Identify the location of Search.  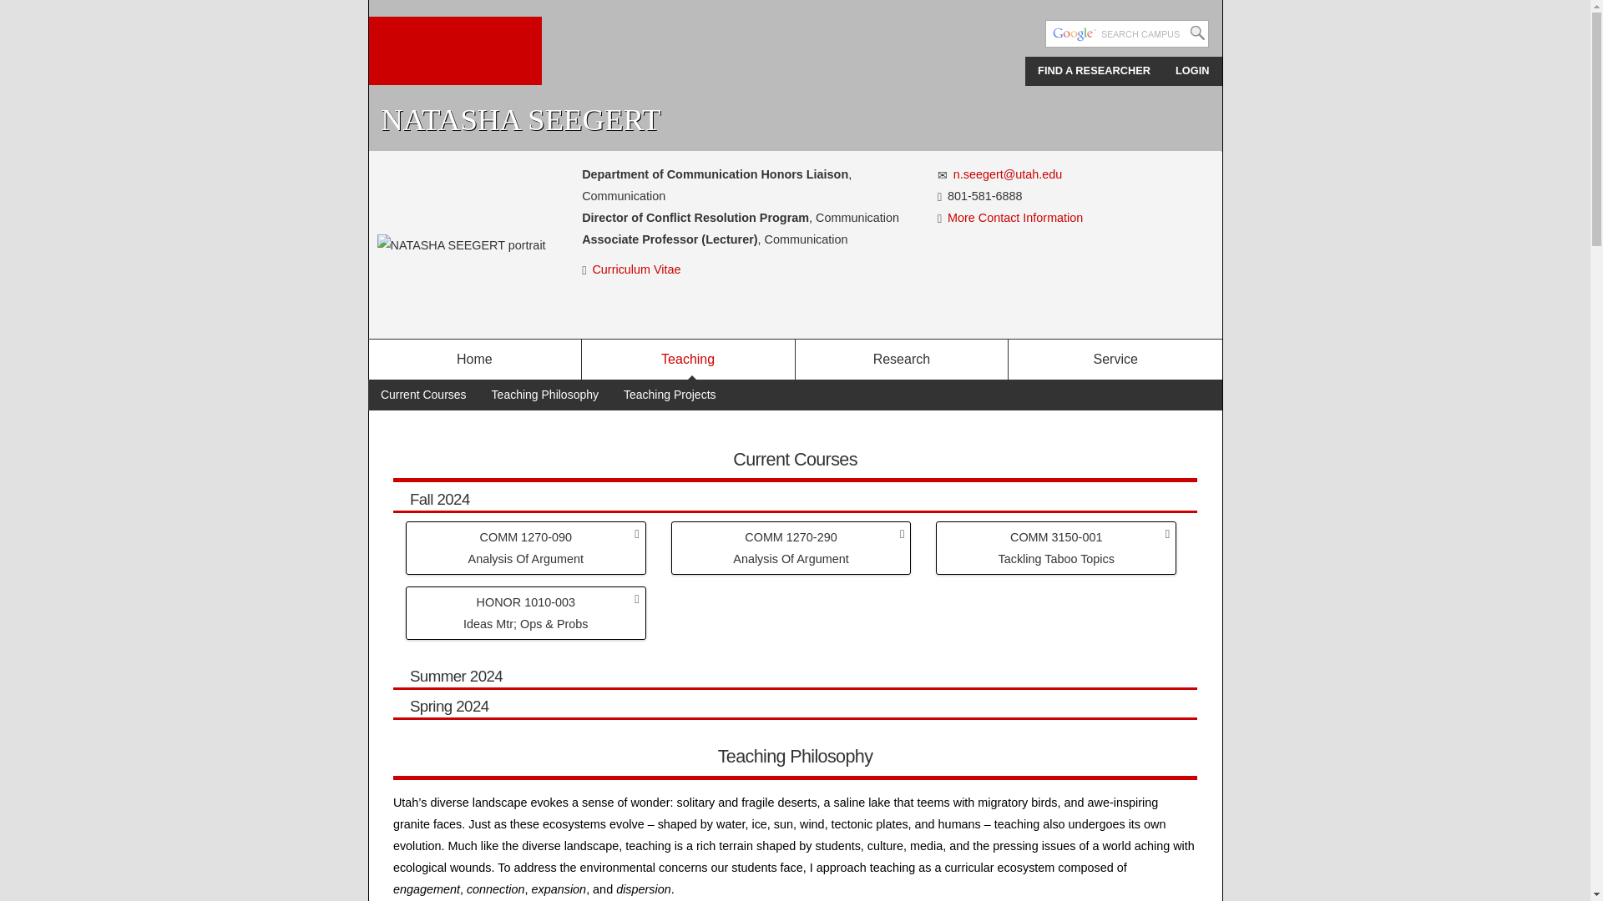
(1197, 33).